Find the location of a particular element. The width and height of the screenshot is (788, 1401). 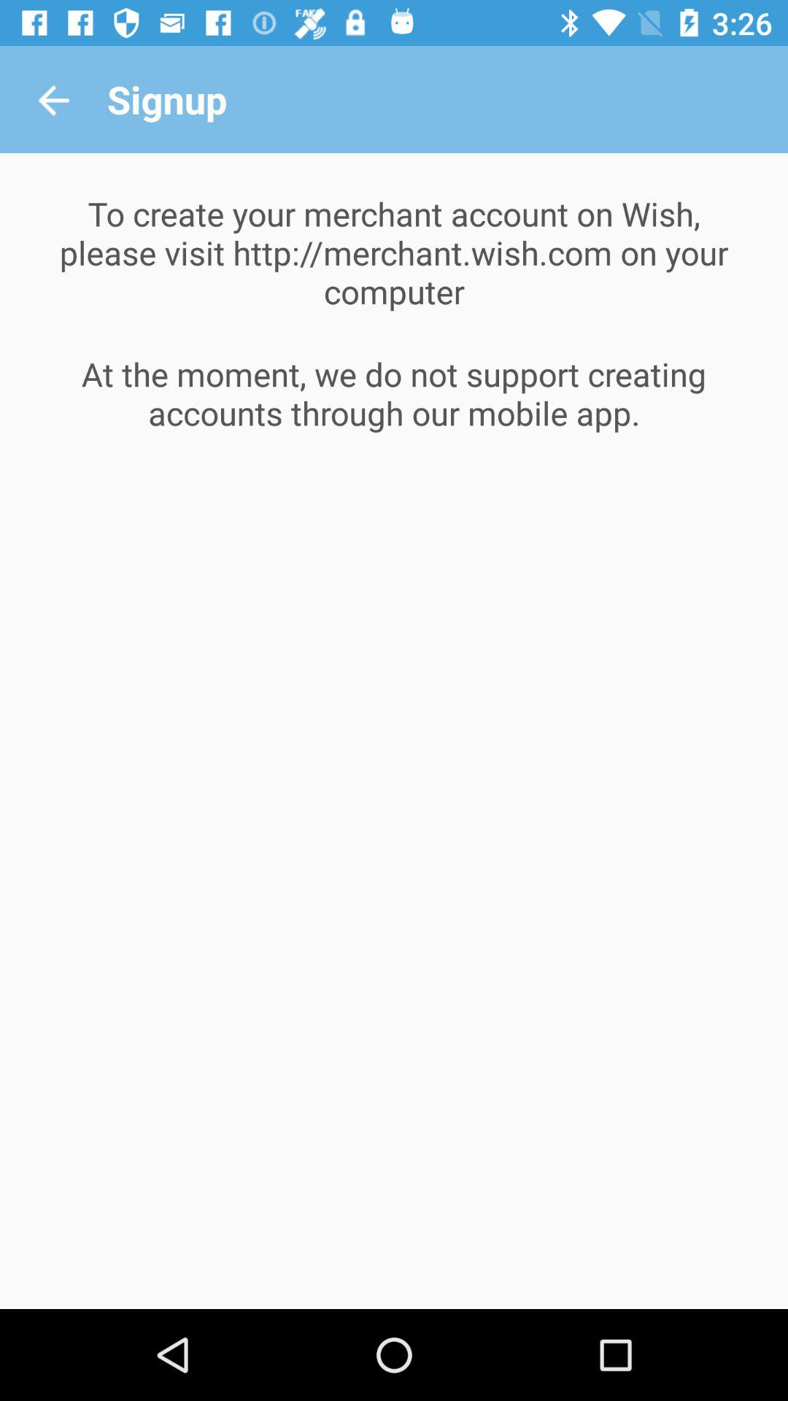

choose icon to the left of the signup icon is located at coordinates (53, 99).